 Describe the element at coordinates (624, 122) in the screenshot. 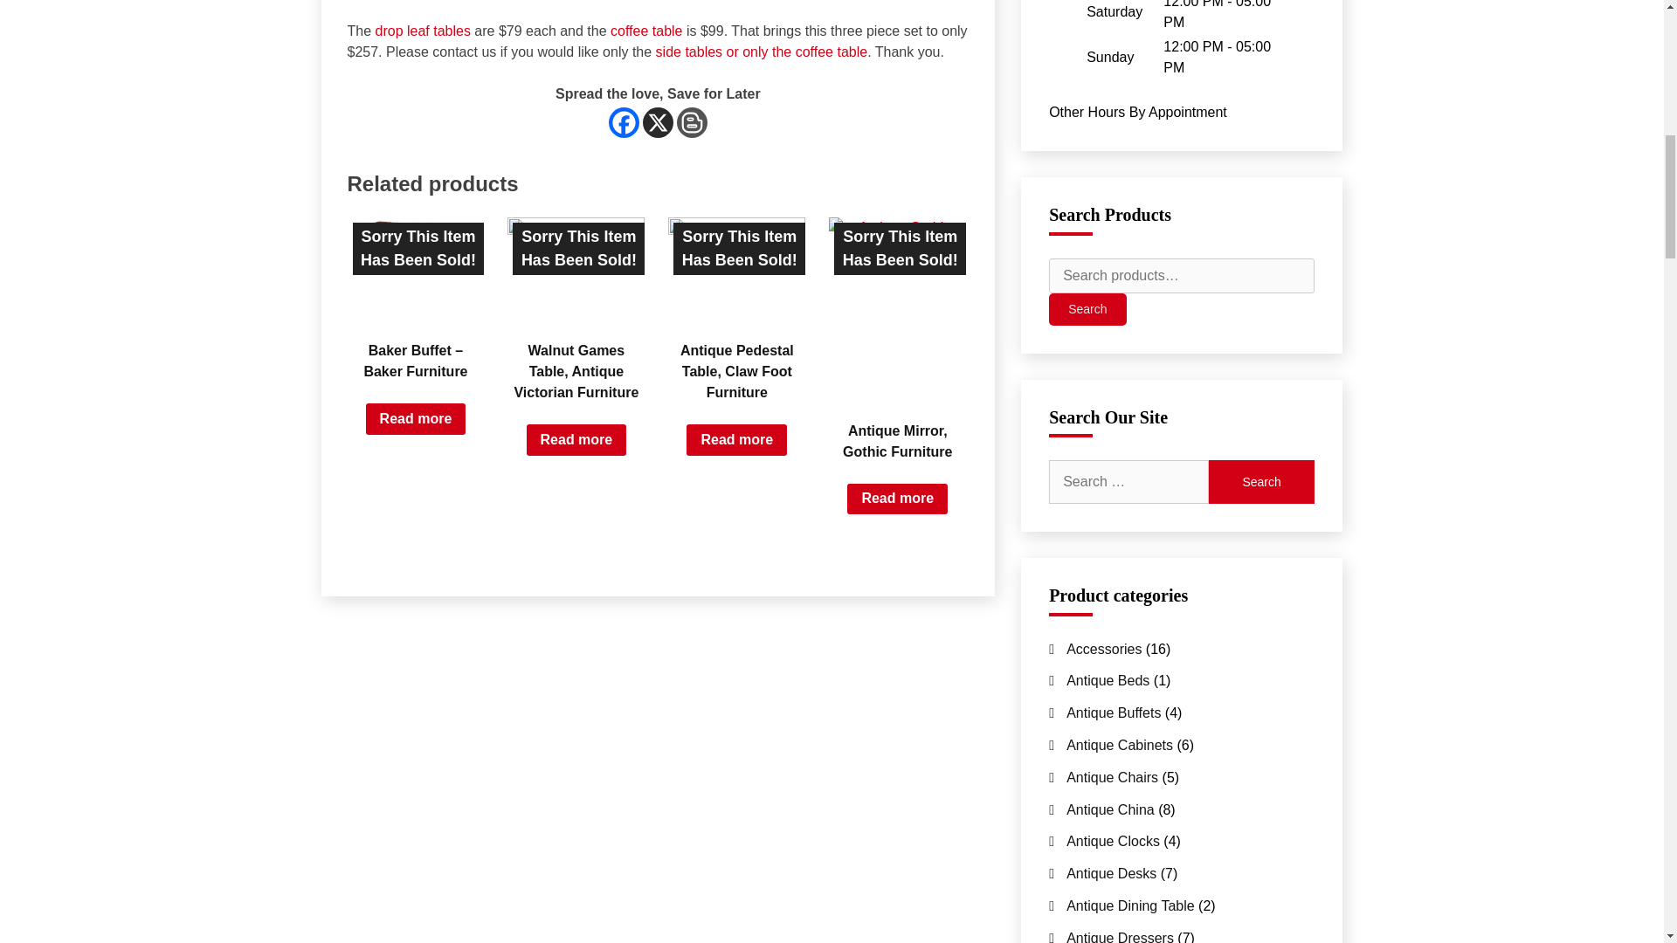

I see `Facebook` at that location.